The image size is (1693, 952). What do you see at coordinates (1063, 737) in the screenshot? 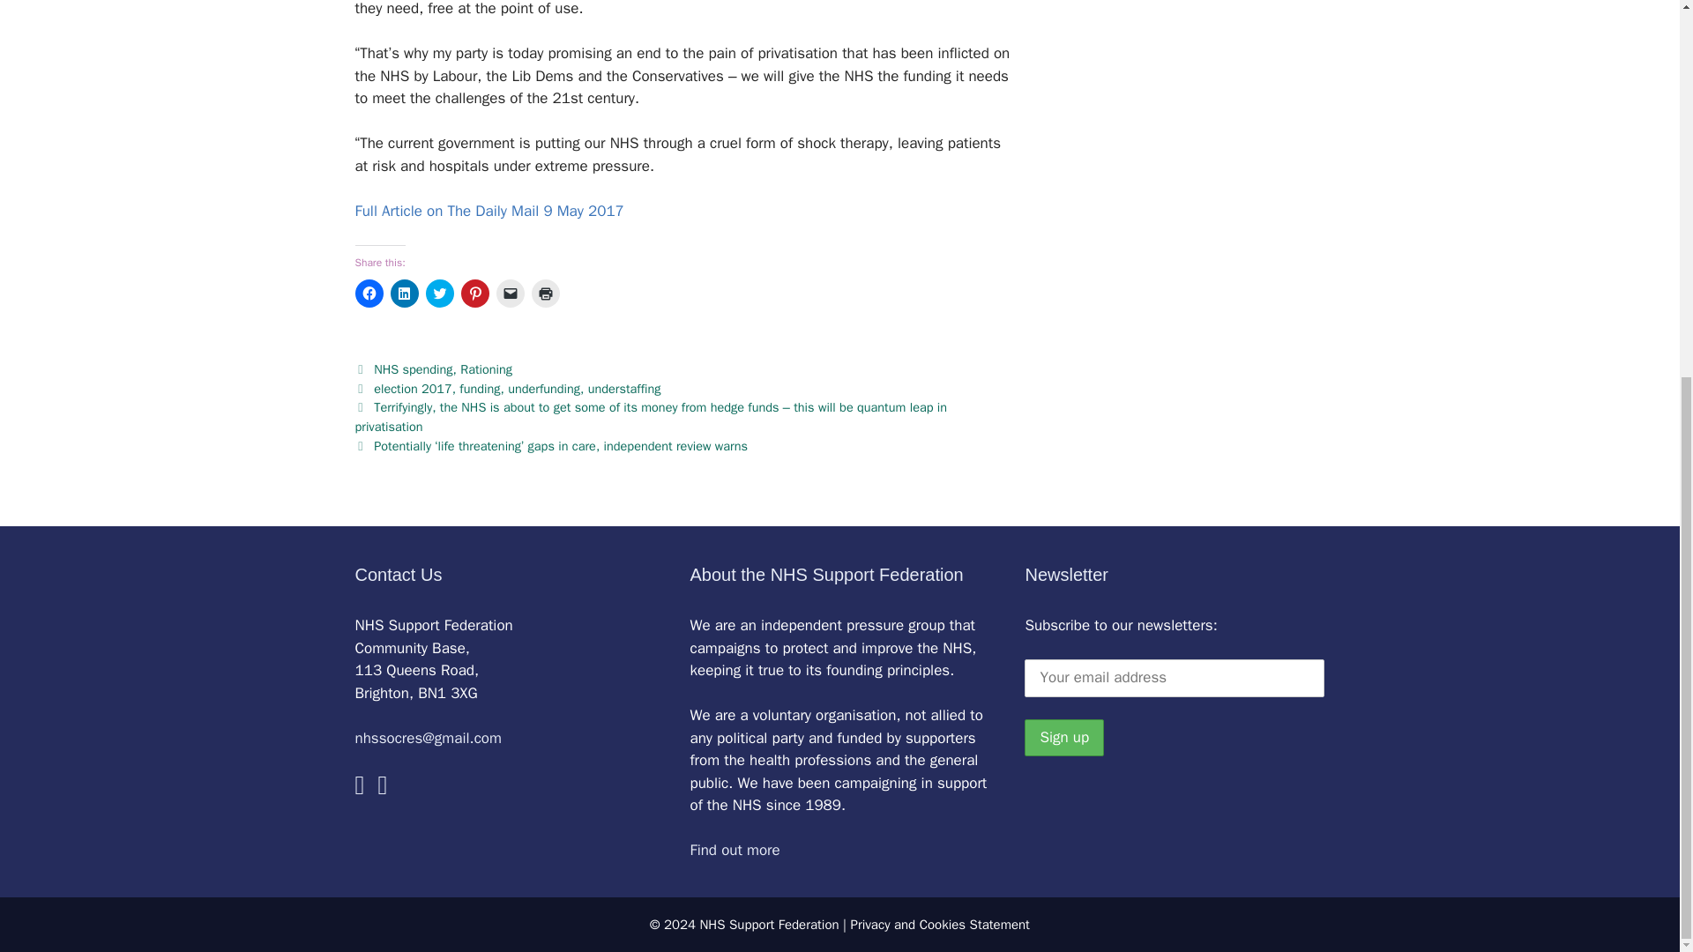
I see `Sign up` at bounding box center [1063, 737].